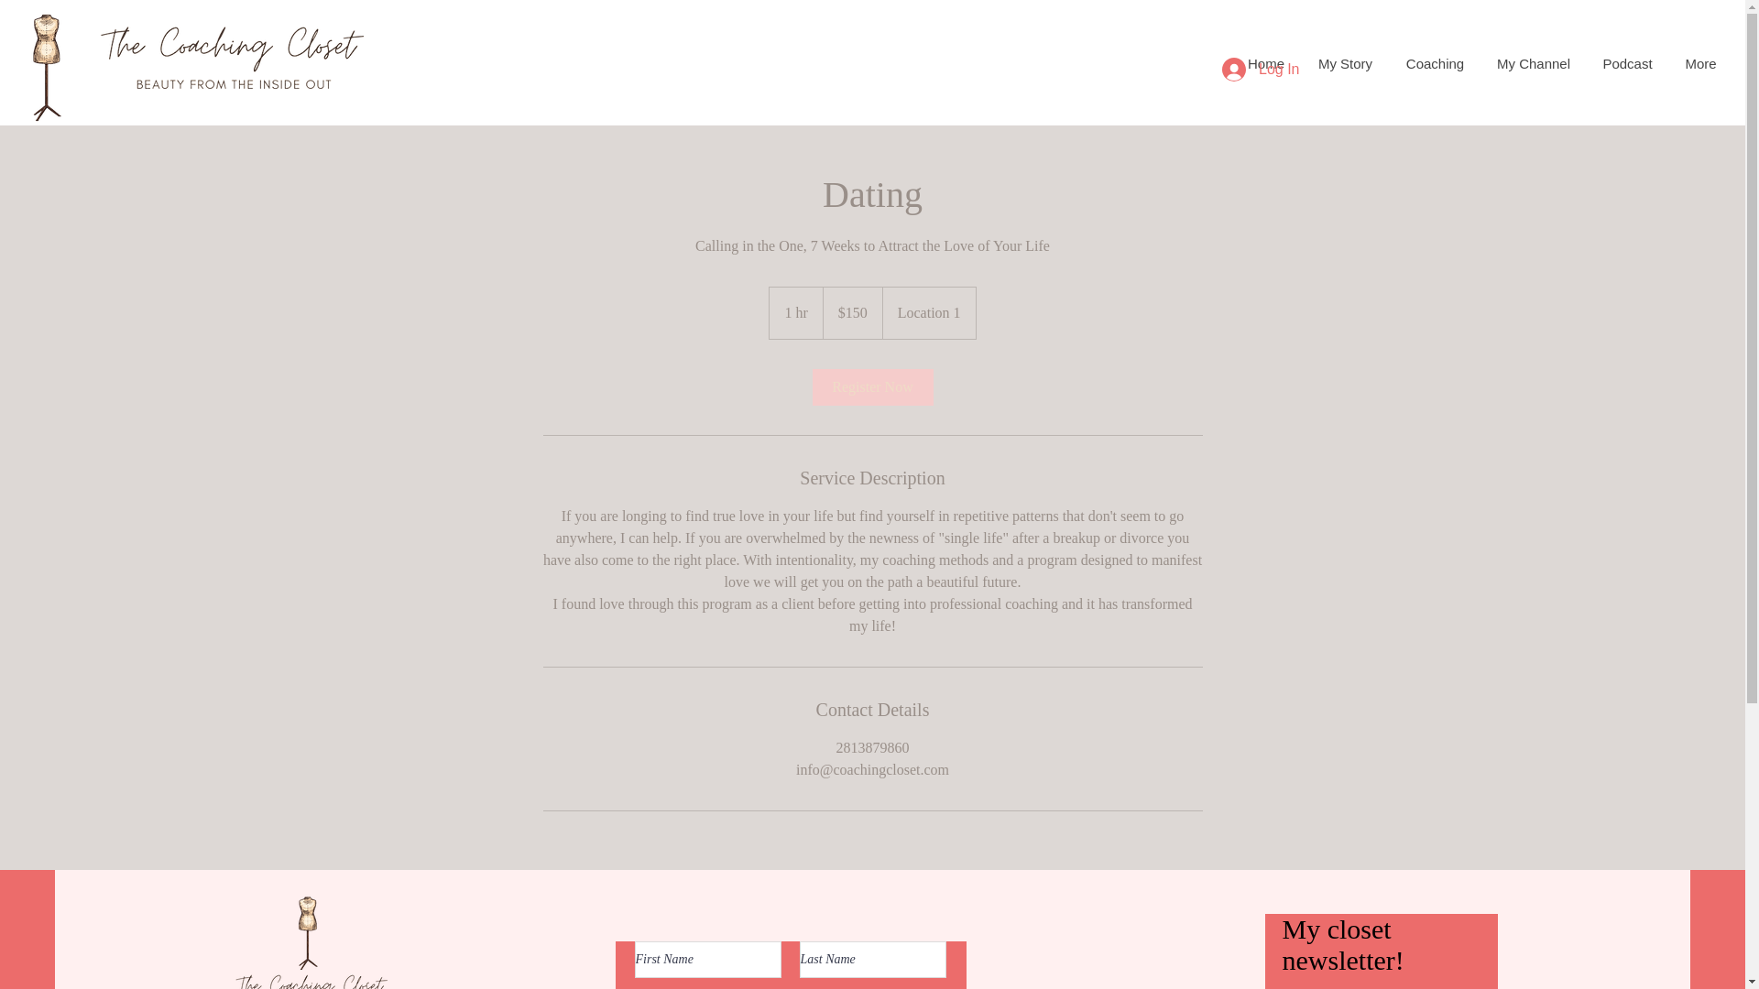 The width and height of the screenshot is (1759, 989). I want to click on Register Now, so click(871, 386).